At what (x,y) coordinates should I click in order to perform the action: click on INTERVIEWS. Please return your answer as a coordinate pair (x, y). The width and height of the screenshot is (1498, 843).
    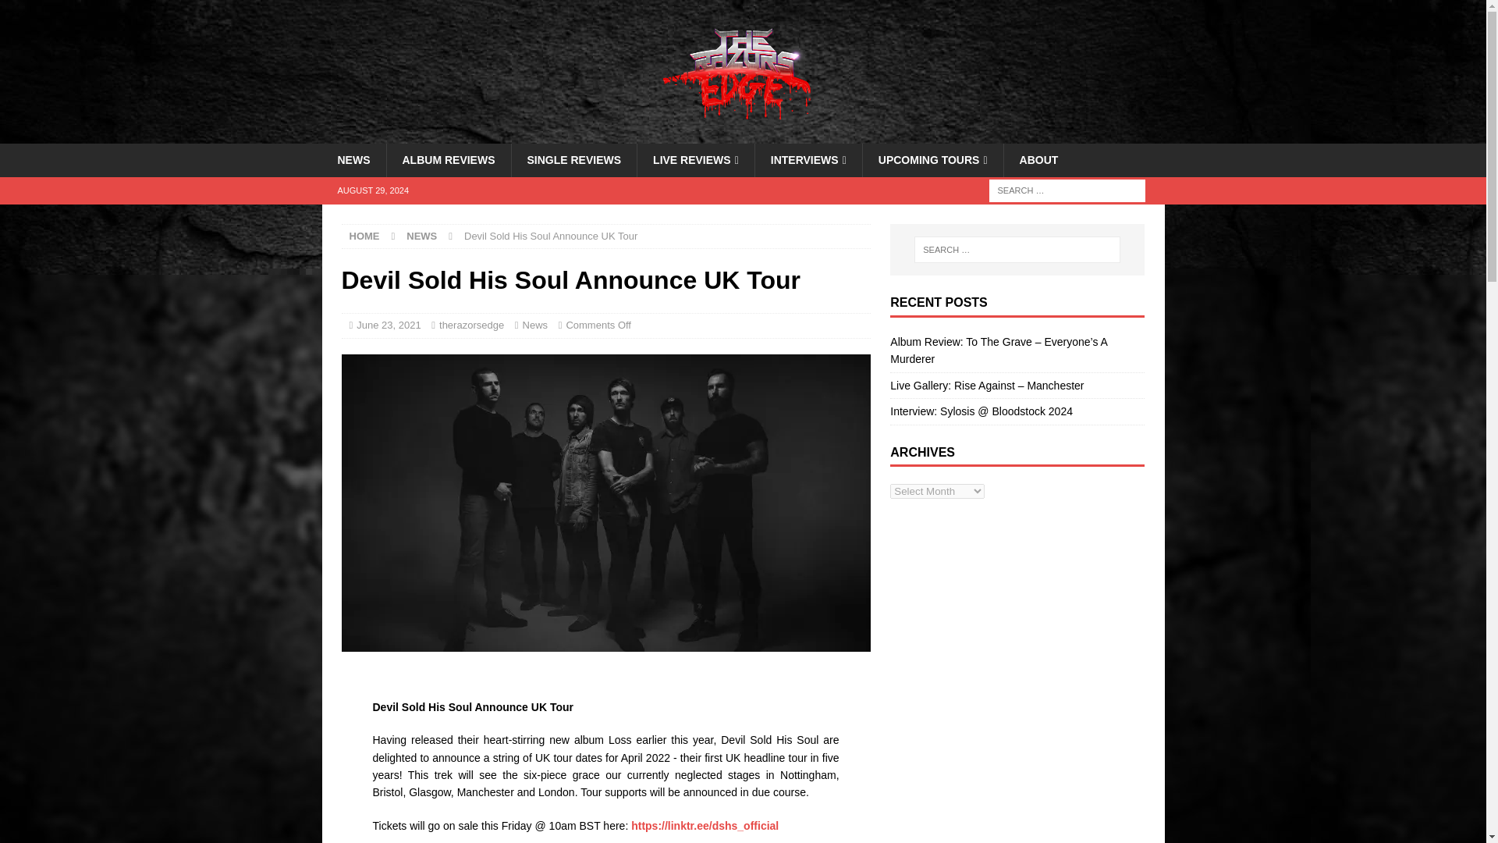
    Looking at the image, I should click on (808, 159).